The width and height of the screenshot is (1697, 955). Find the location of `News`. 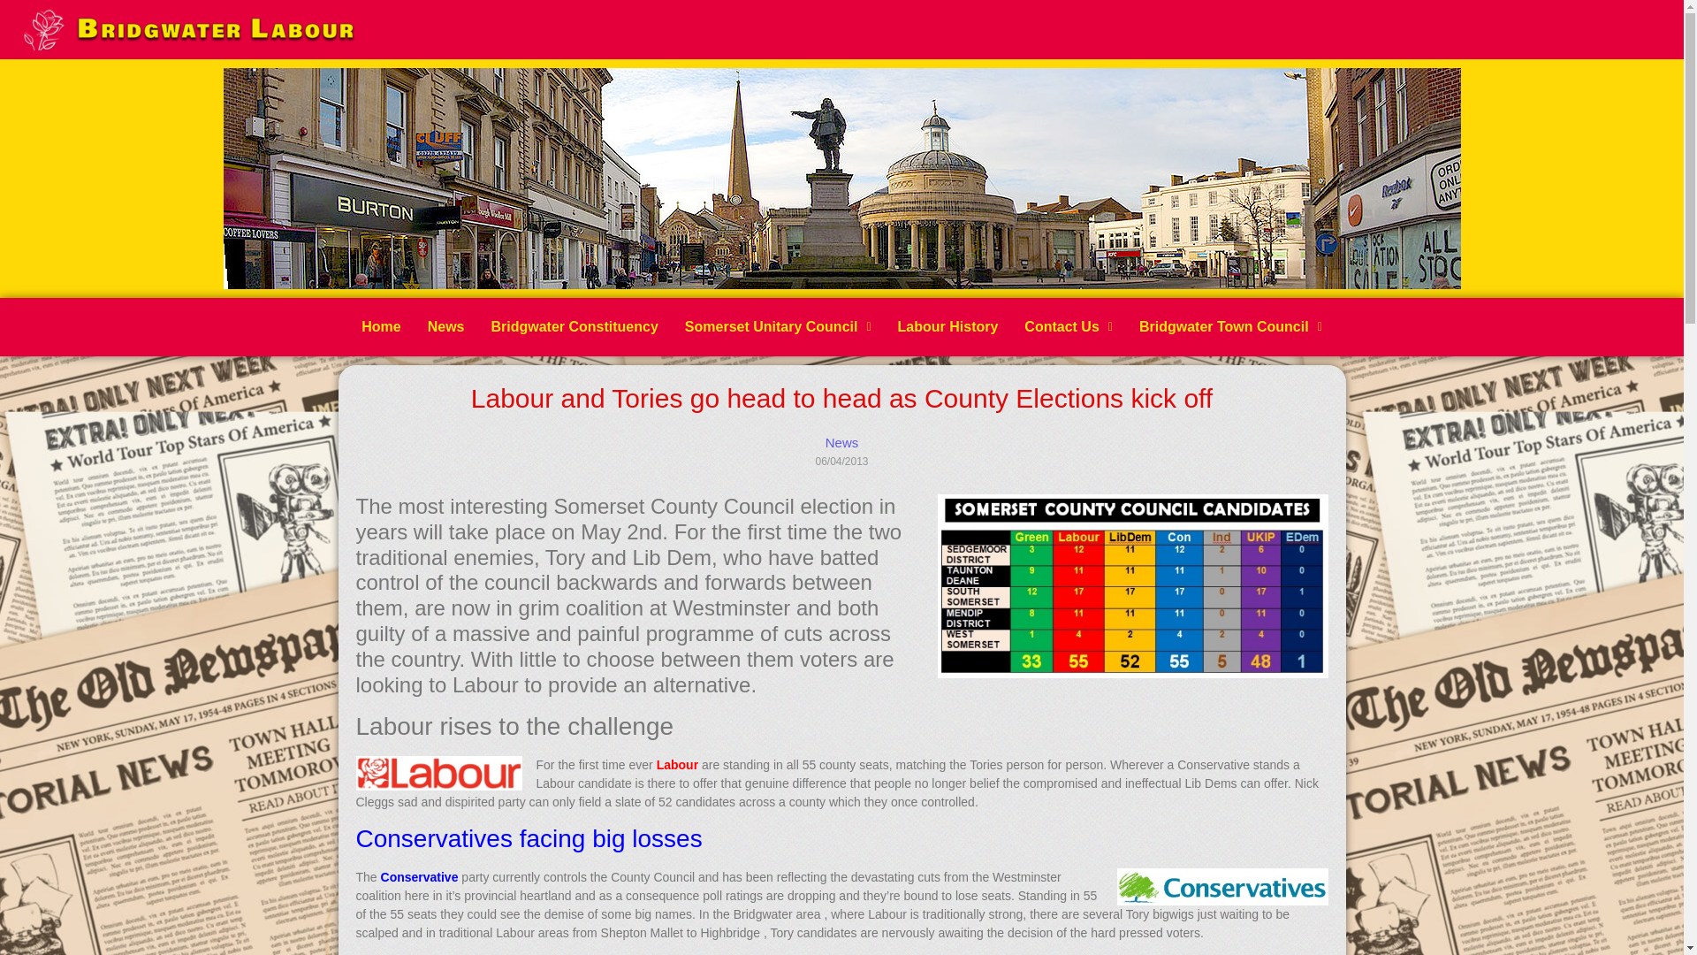

News is located at coordinates (445, 327).